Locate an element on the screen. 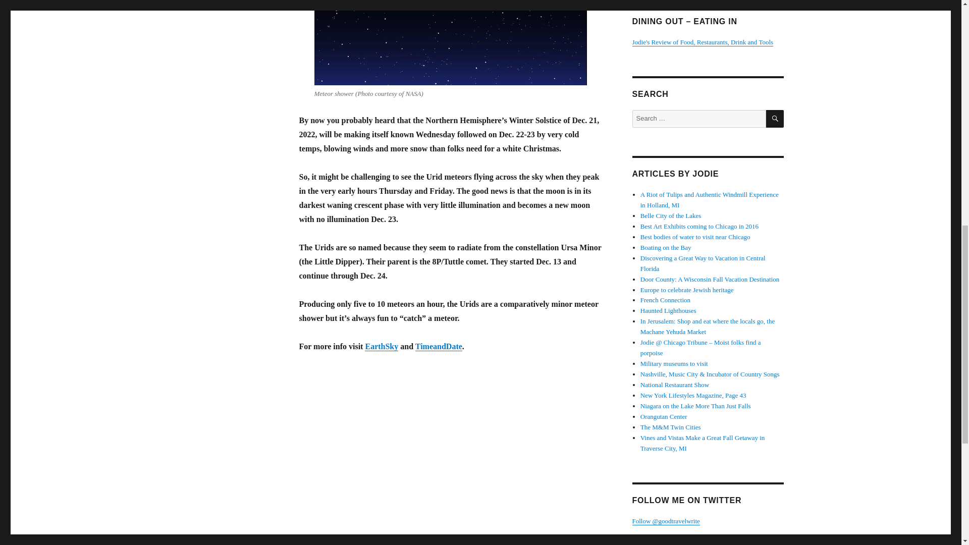  Jodie's Review of Food, Restaurants, Drink and Tools is located at coordinates (703, 41).